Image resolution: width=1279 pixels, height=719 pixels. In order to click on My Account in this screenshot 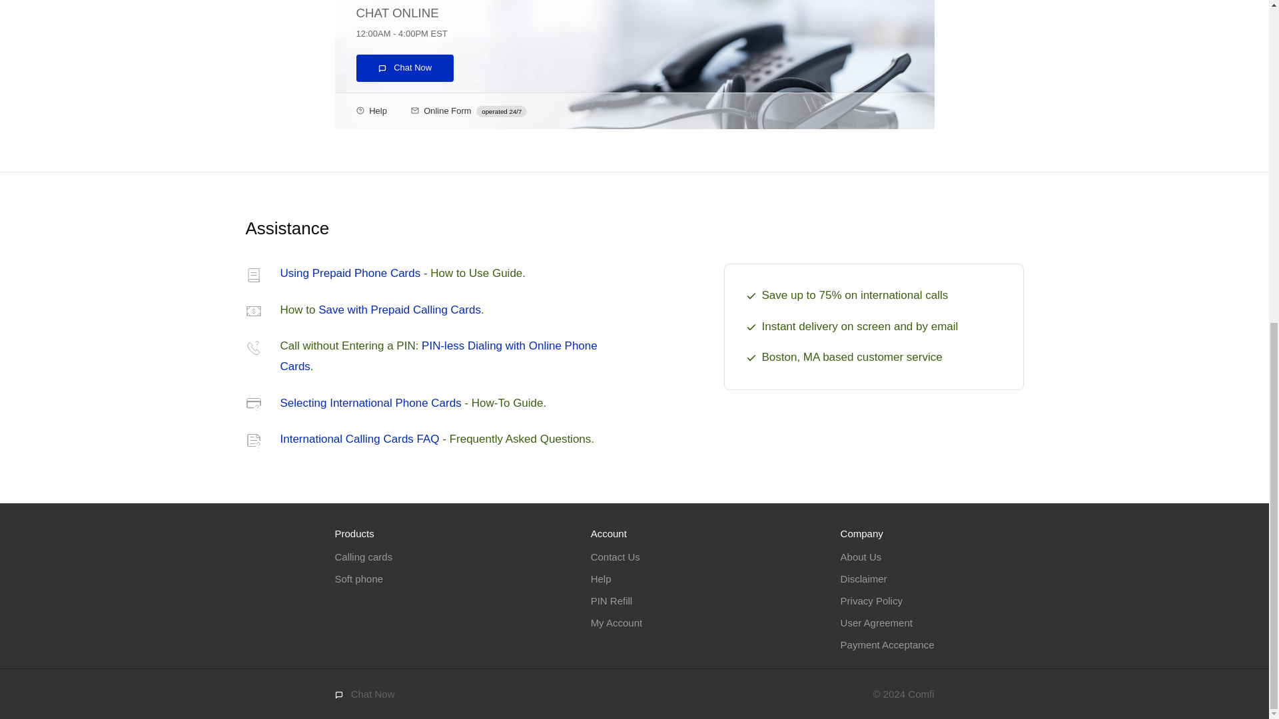, I will do `click(617, 623)`.